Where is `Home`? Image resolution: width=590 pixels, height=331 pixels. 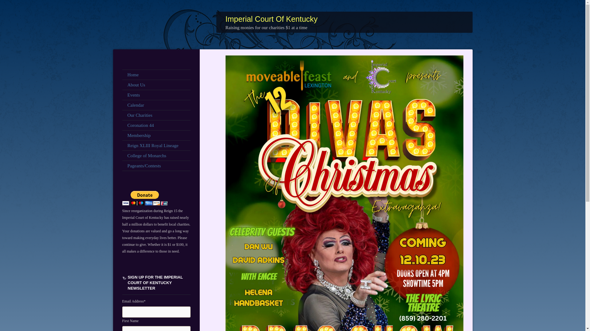 Home is located at coordinates (156, 75).